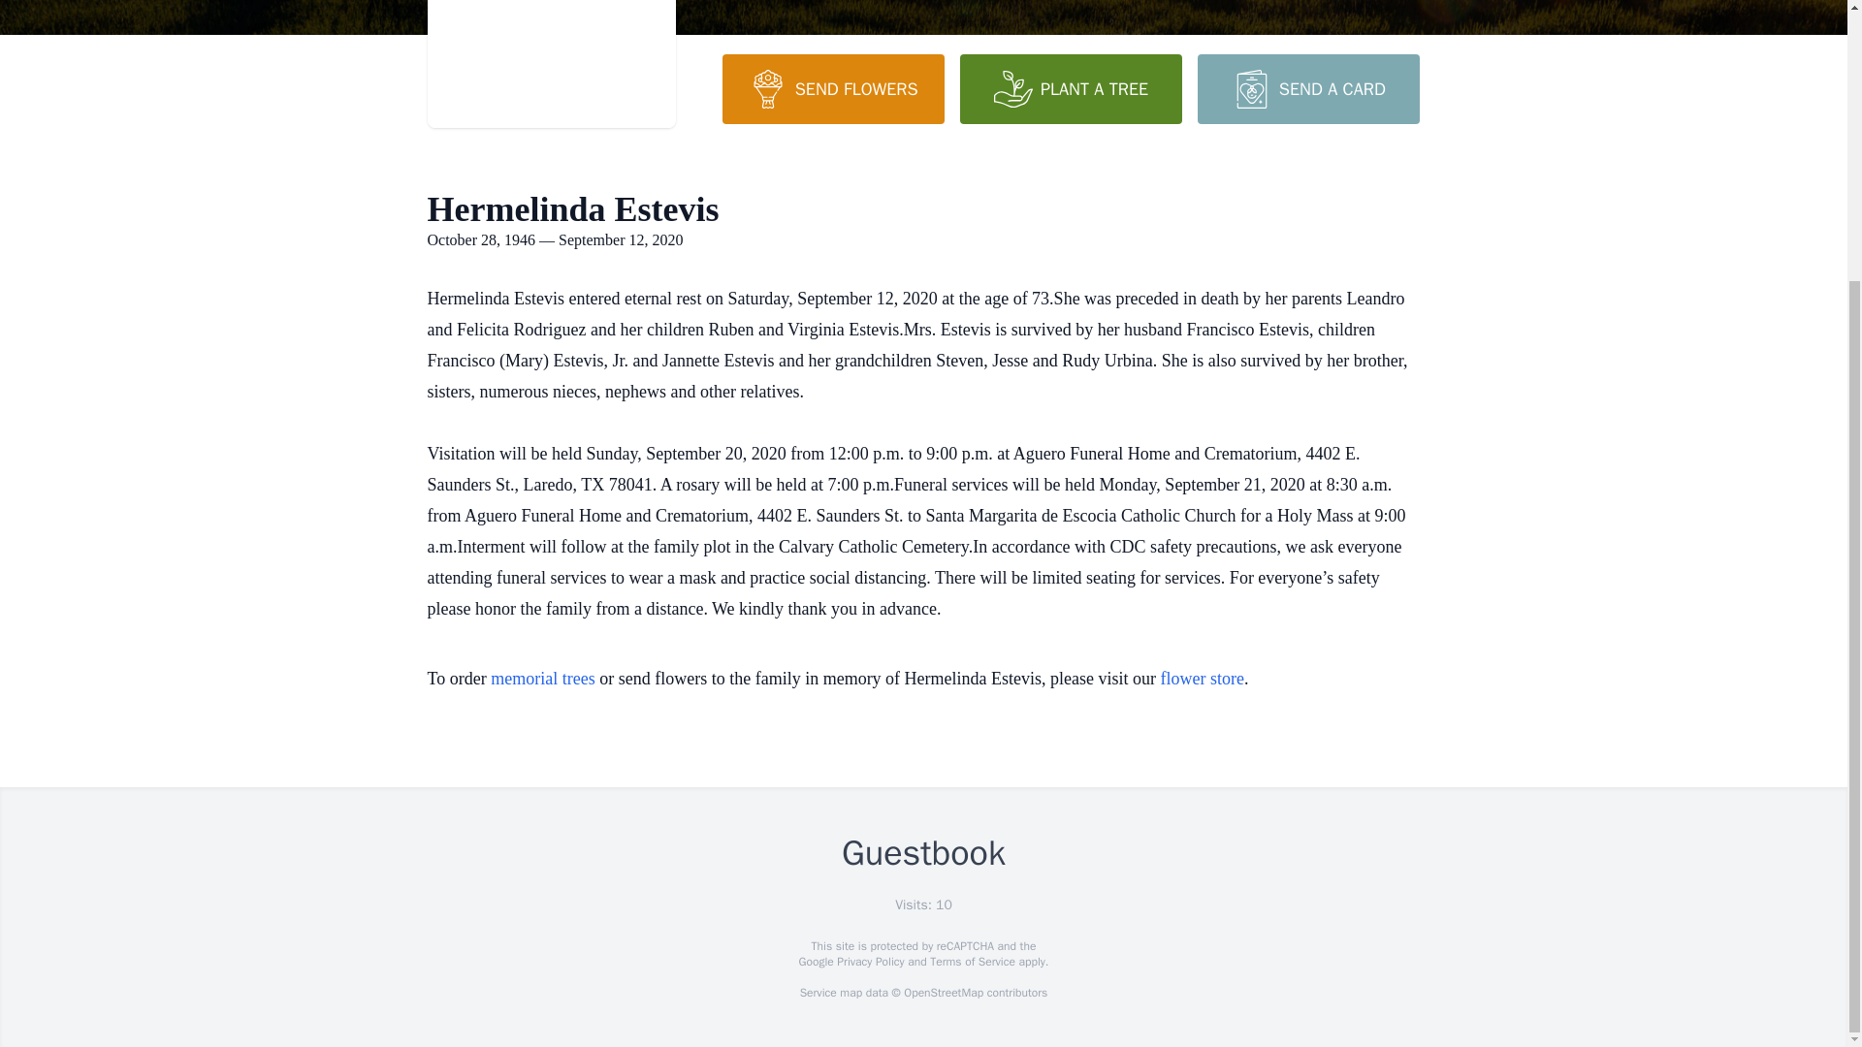 The width and height of the screenshot is (1862, 1047). What do you see at coordinates (1307, 89) in the screenshot?
I see `SEND A CARD` at bounding box center [1307, 89].